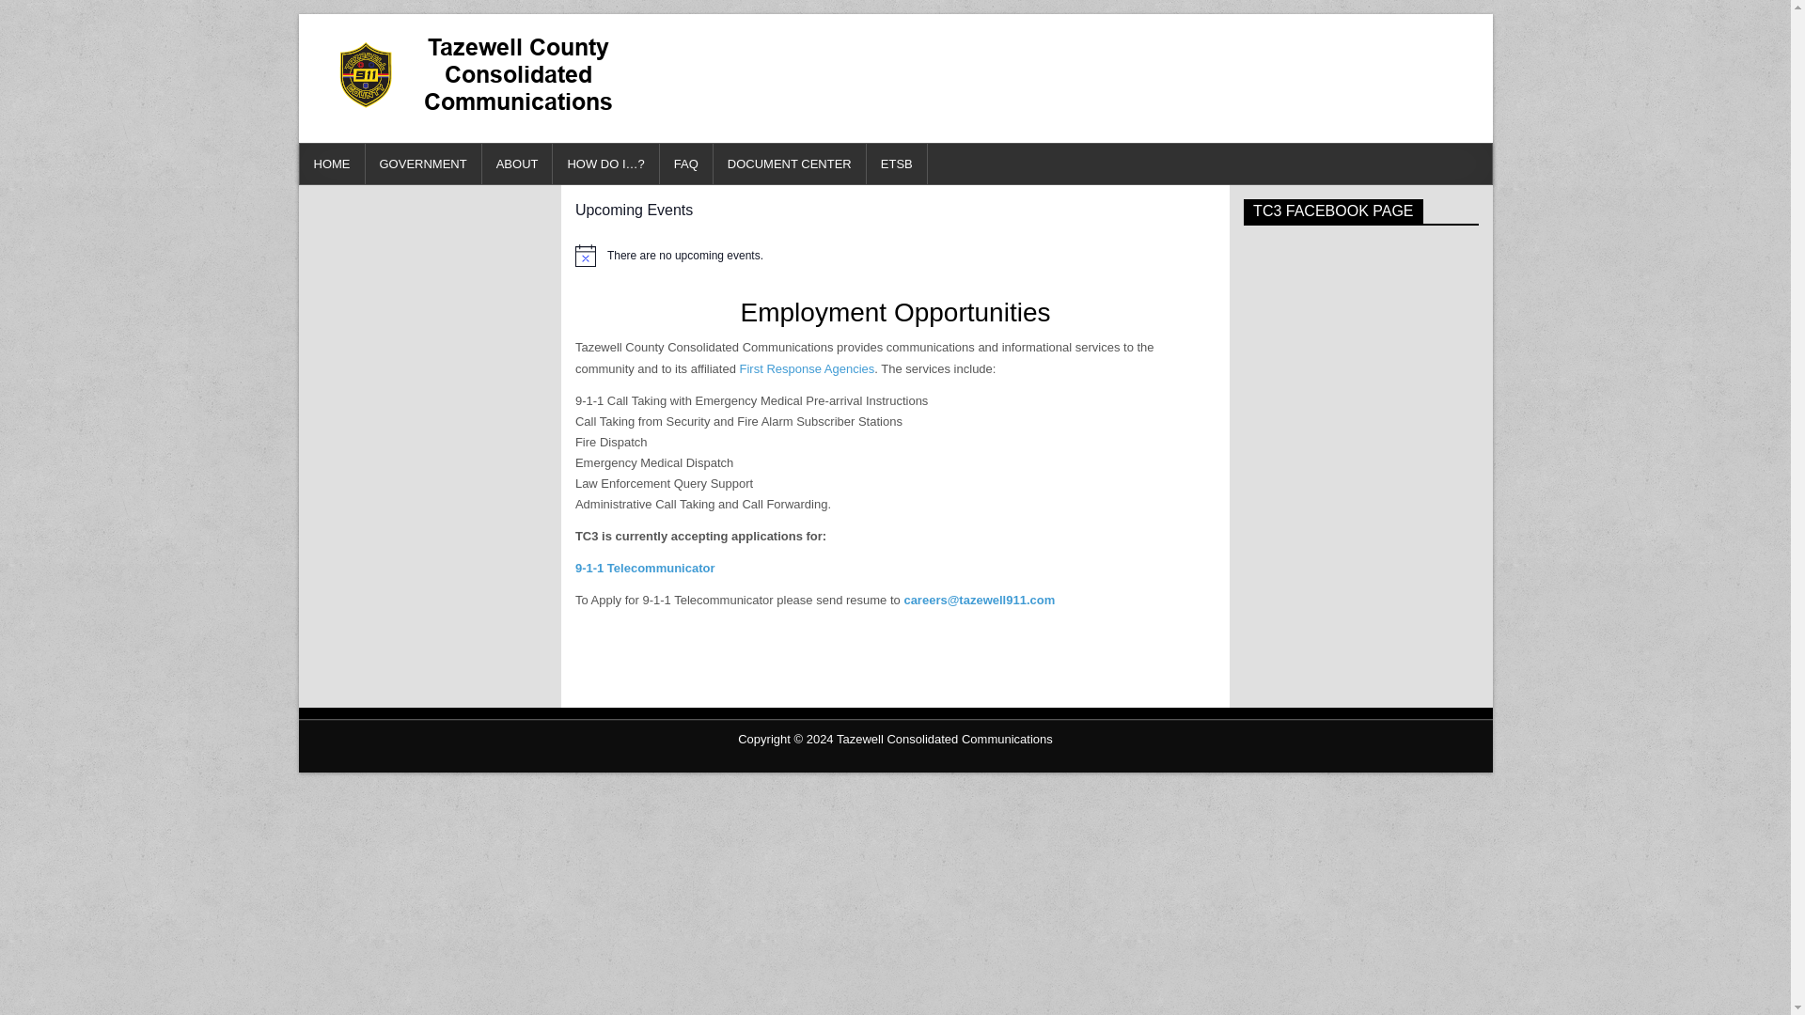  What do you see at coordinates (790, 164) in the screenshot?
I see `DOCUMENT CENTER` at bounding box center [790, 164].